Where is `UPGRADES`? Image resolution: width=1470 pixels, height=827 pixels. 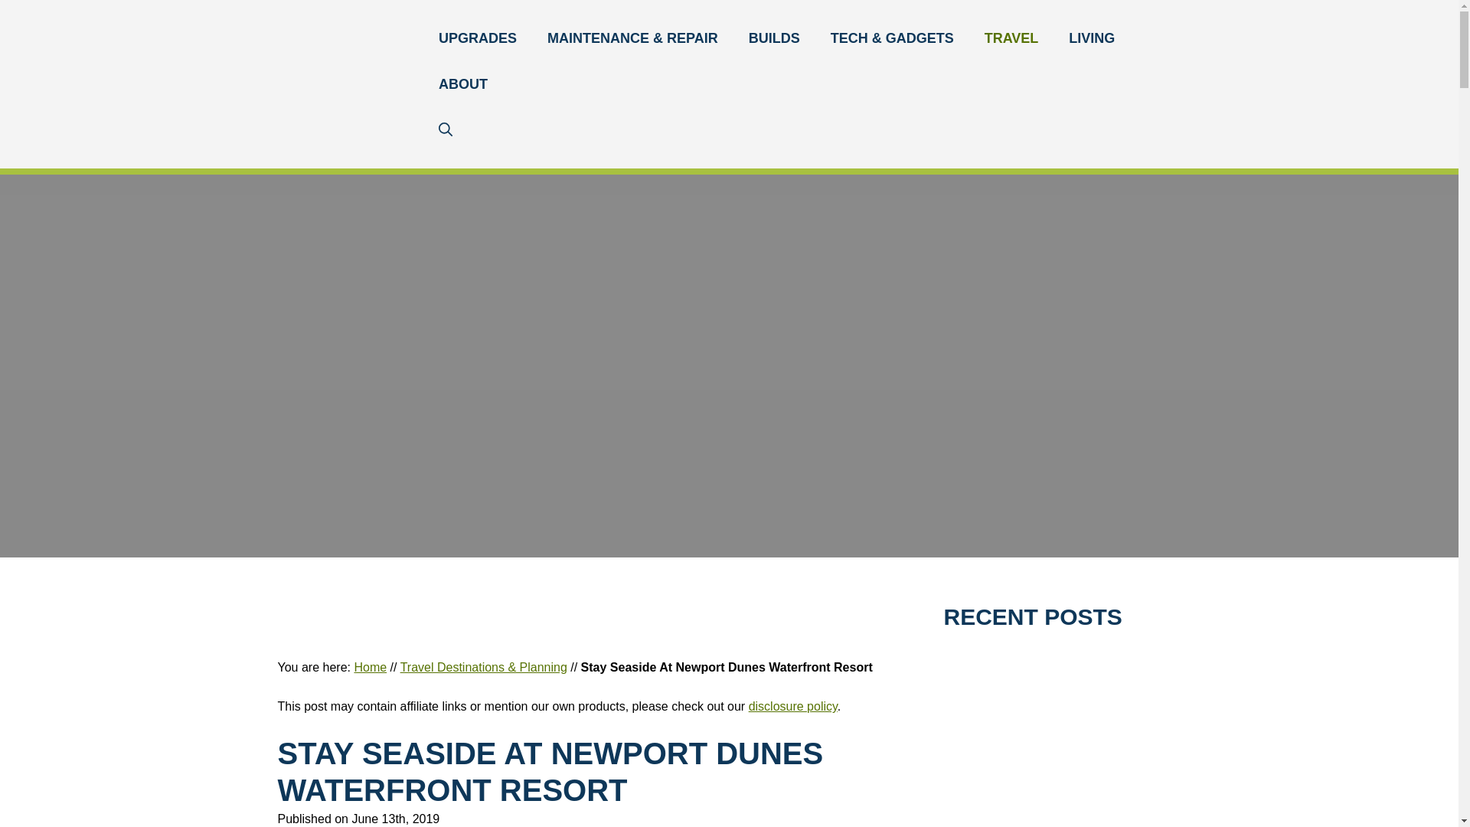
UPGRADES is located at coordinates (478, 38).